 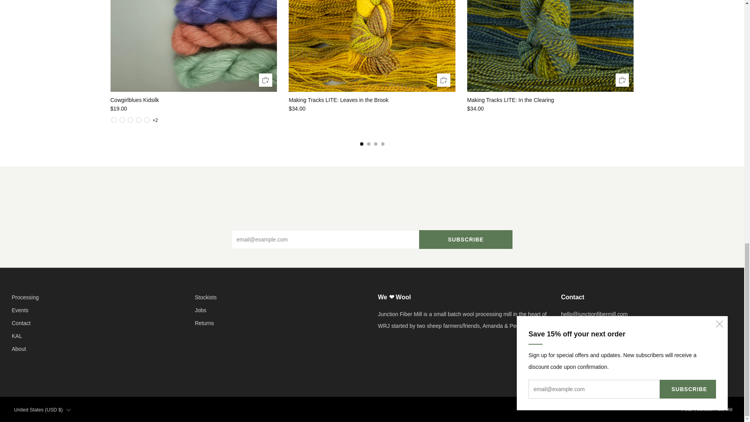 I want to click on RavelryIcon-Black-32x32 Created with Sketch., so click(x=630, y=369).